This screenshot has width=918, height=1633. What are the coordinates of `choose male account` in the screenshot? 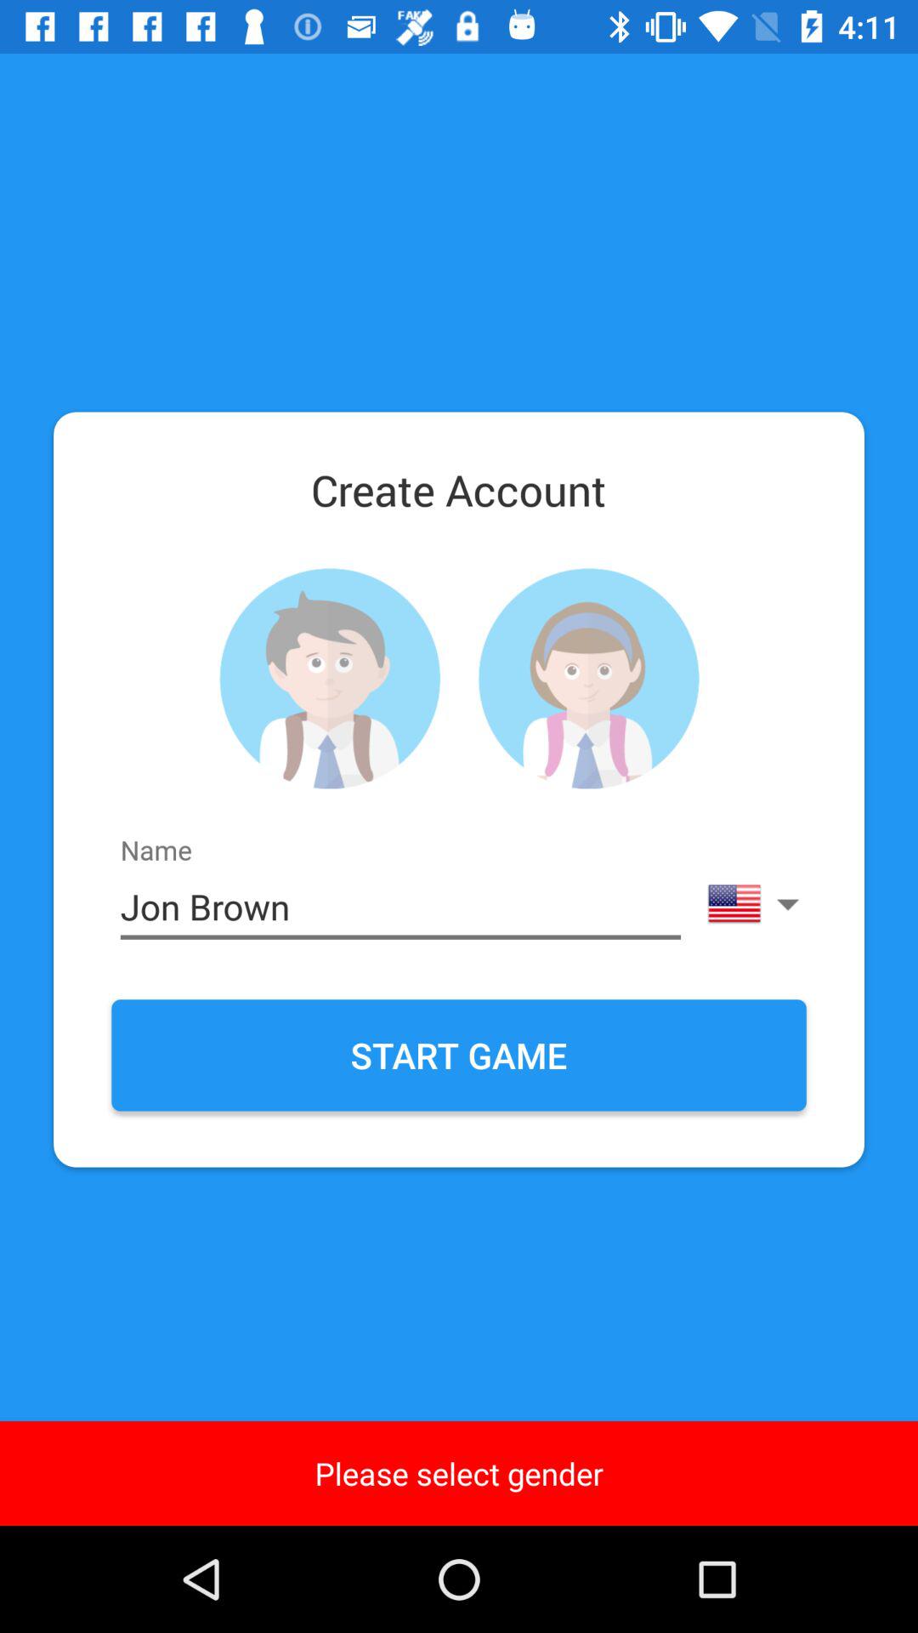 It's located at (330, 679).